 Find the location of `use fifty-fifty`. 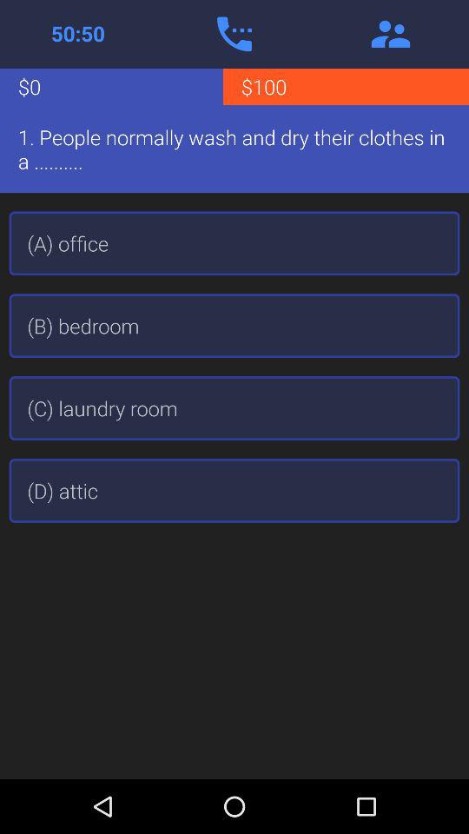

use fifty-fifty is located at coordinates (78, 34).